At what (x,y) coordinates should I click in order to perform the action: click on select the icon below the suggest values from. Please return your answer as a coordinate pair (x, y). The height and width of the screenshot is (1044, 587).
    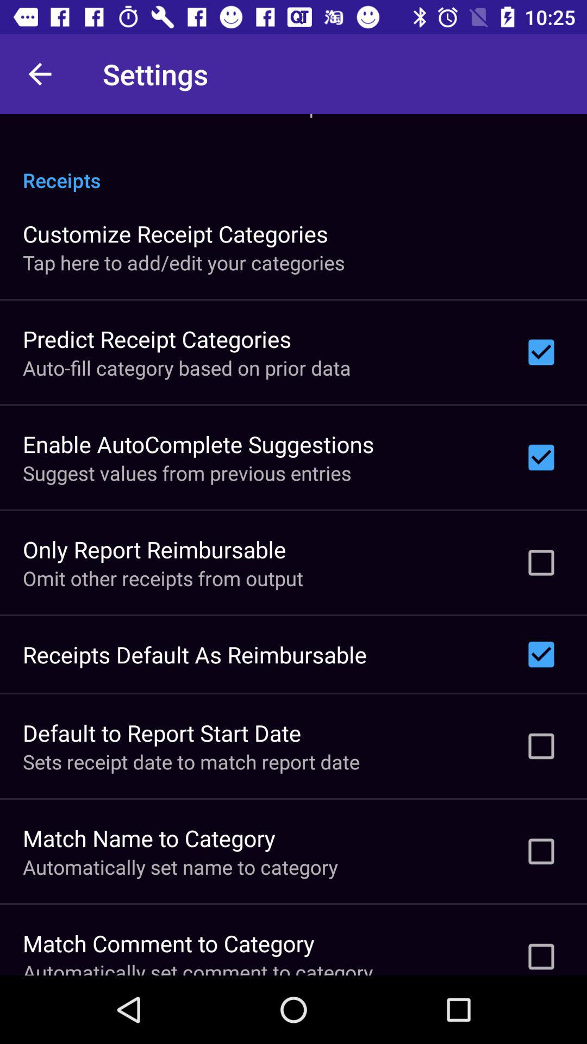
    Looking at the image, I should click on (154, 549).